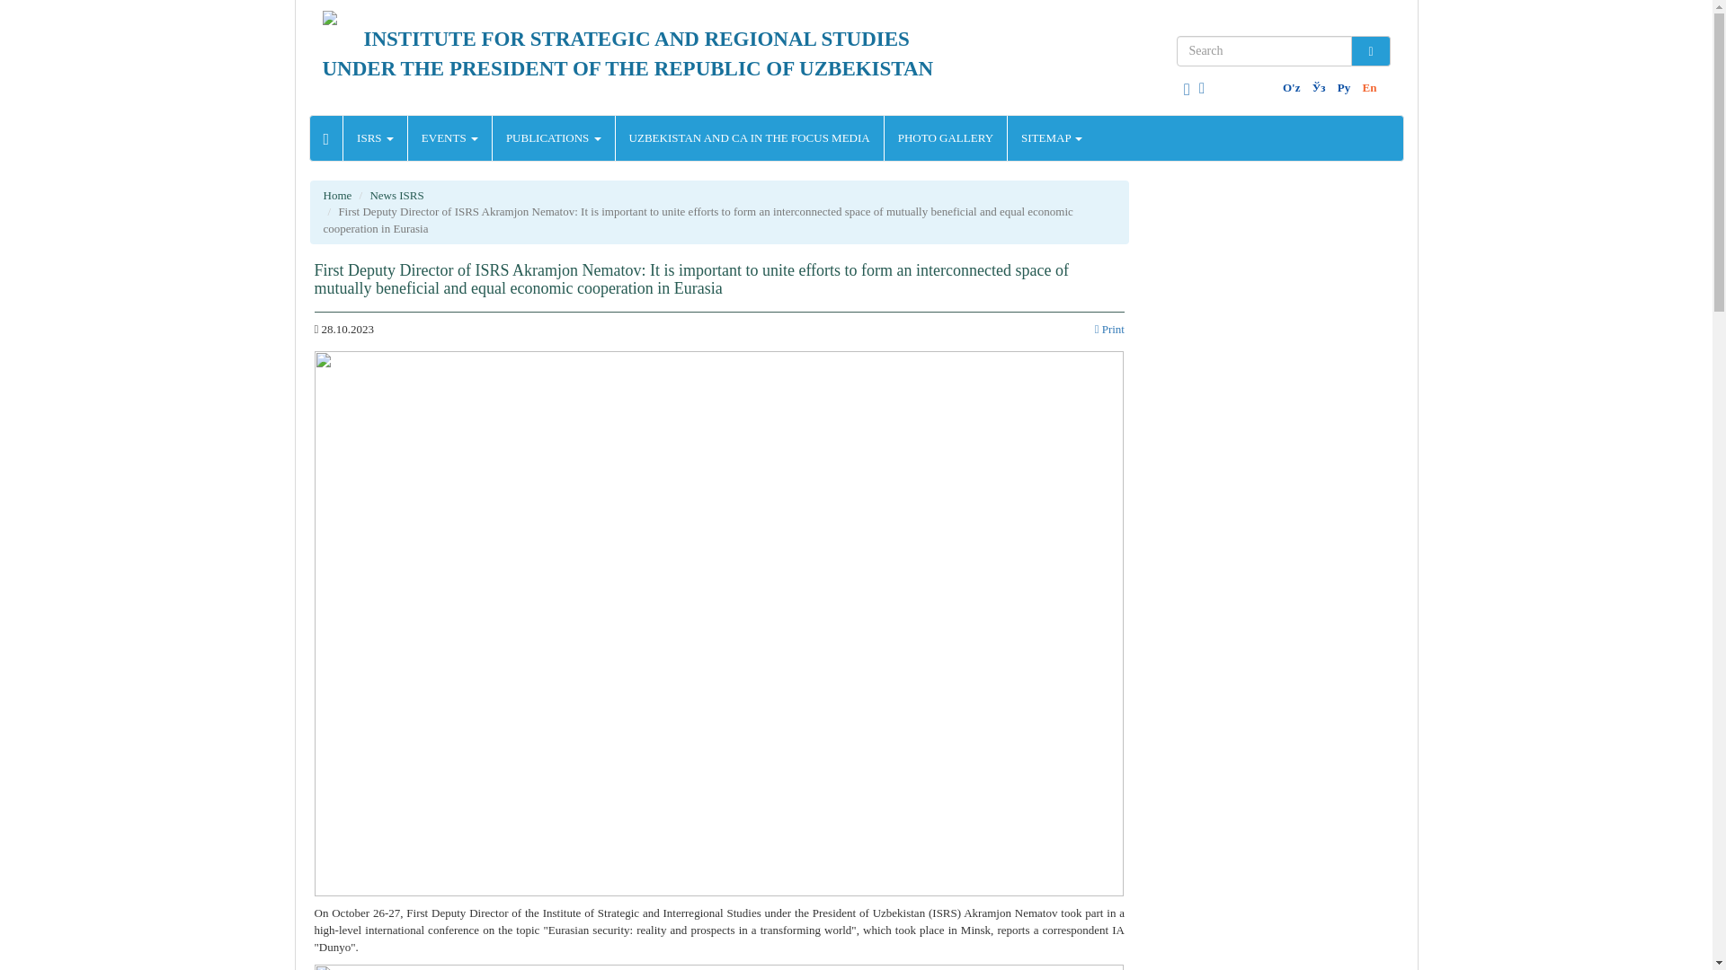  I want to click on Home, so click(338, 194).